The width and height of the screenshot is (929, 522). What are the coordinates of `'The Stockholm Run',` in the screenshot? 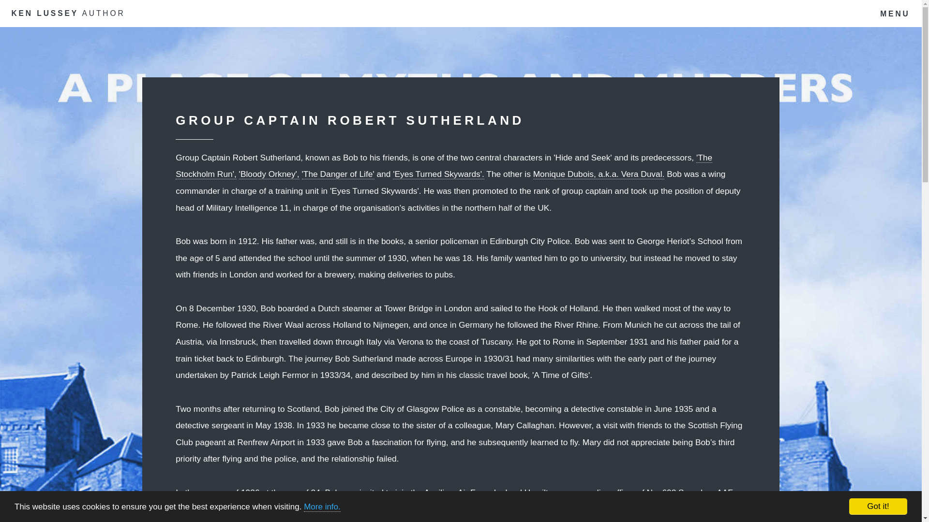 It's located at (444, 166).